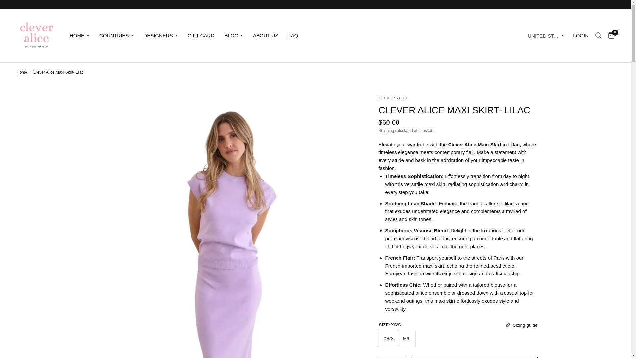 The image size is (636, 358). Describe the element at coordinates (79, 36) in the screenshot. I see `HOME` at that location.